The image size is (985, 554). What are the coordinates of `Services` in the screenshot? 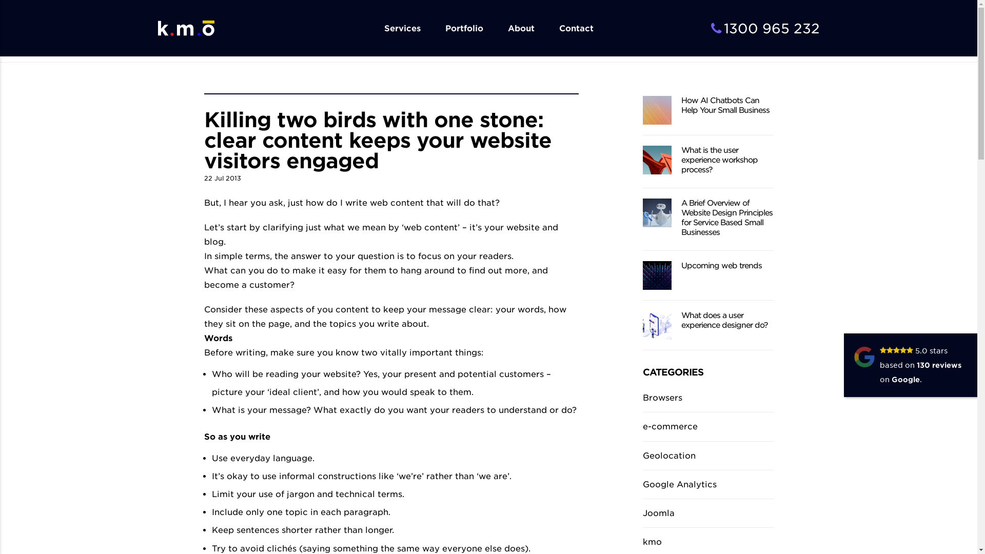 It's located at (402, 29).